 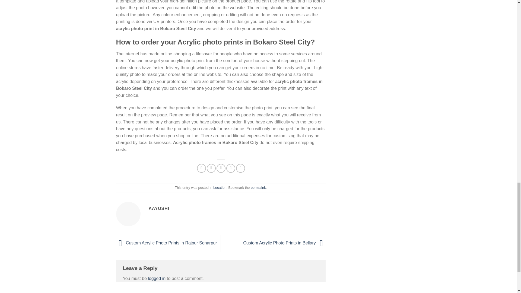 I want to click on Share on Twitter, so click(x=211, y=168).